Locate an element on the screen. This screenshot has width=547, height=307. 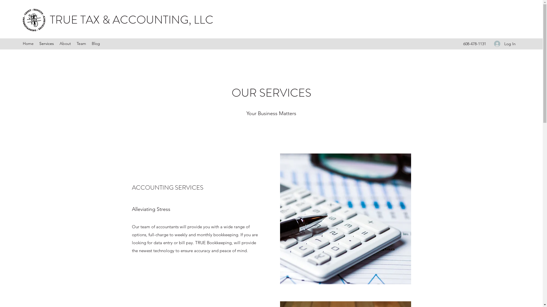
TRUE TAX & ACCOUNTING, LLC is located at coordinates (132, 20).